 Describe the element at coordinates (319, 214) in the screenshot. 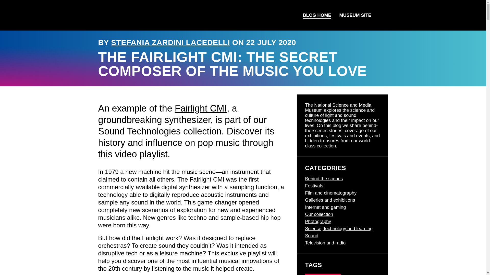

I see `View all posts in Our collection` at that location.